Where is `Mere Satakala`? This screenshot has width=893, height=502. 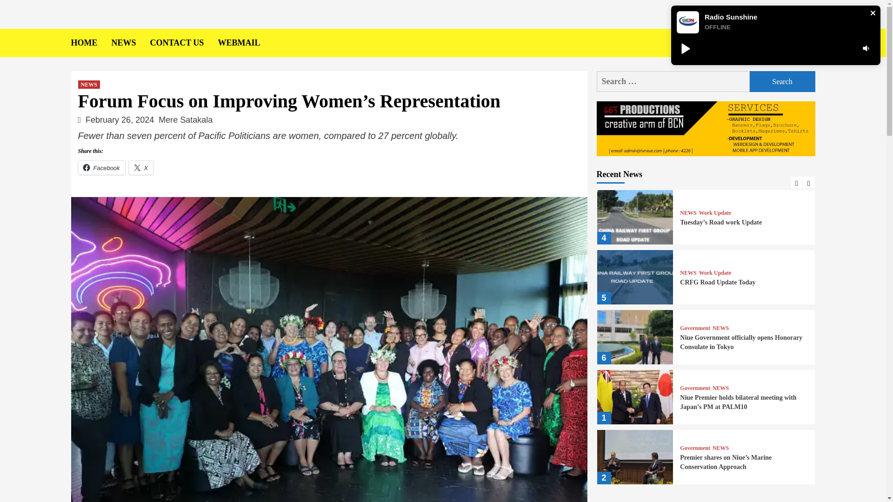
Mere Satakala is located at coordinates (185, 120).